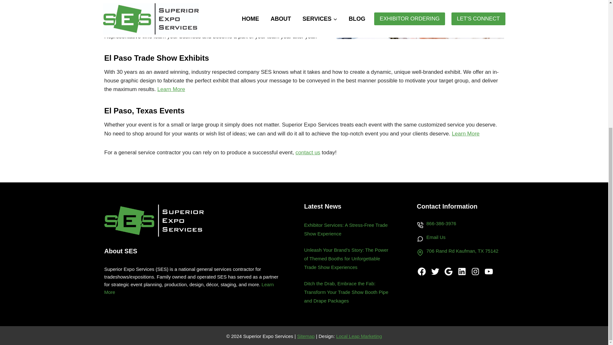 Image resolution: width=613 pixels, height=345 pixels. I want to click on 706 Rand Rd Kaufman, TX 75142, so click(458, 252).